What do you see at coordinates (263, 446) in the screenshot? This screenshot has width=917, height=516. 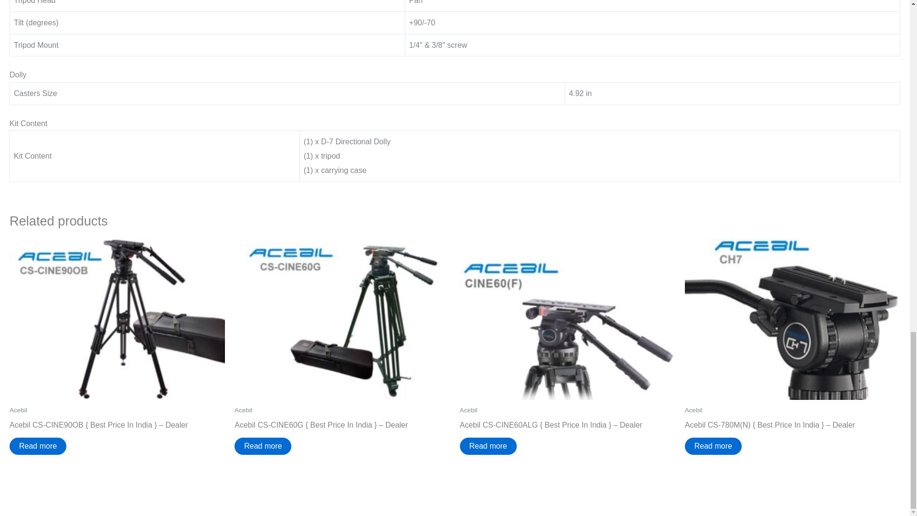 I see `Read more` at bounding box center [263, 446].